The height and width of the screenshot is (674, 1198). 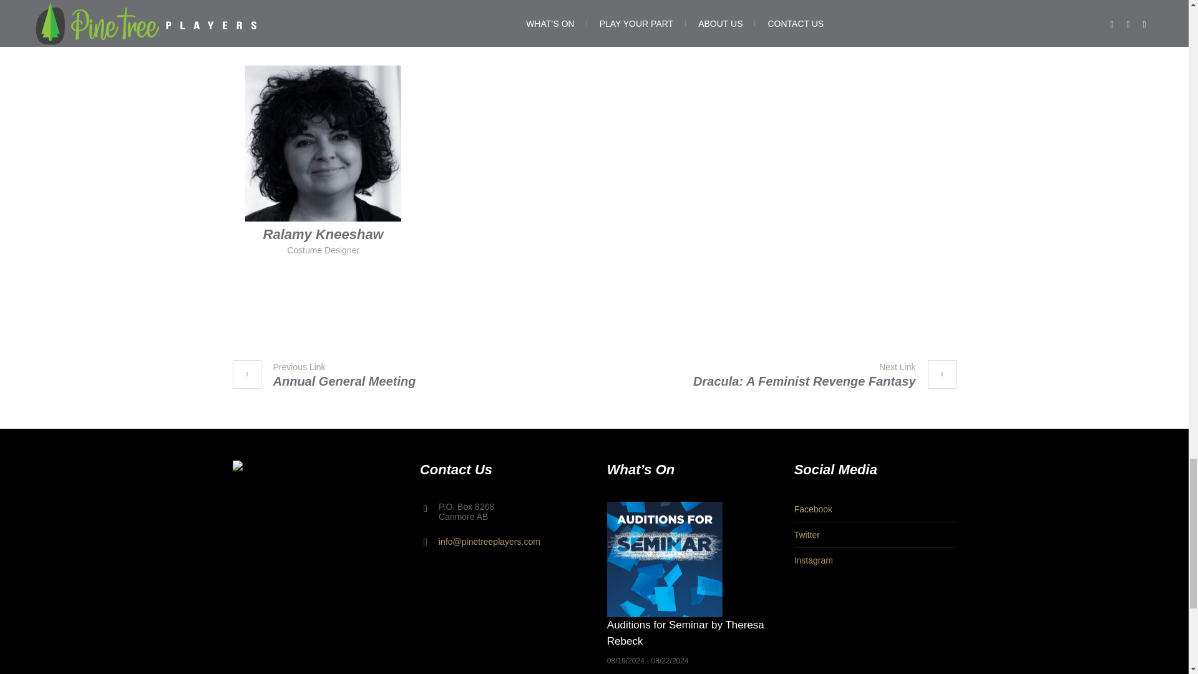 What do you see at coordinates (685, 8) in the screenshot?
I see `Martin Bellemare` at bounding box center [685, 8].